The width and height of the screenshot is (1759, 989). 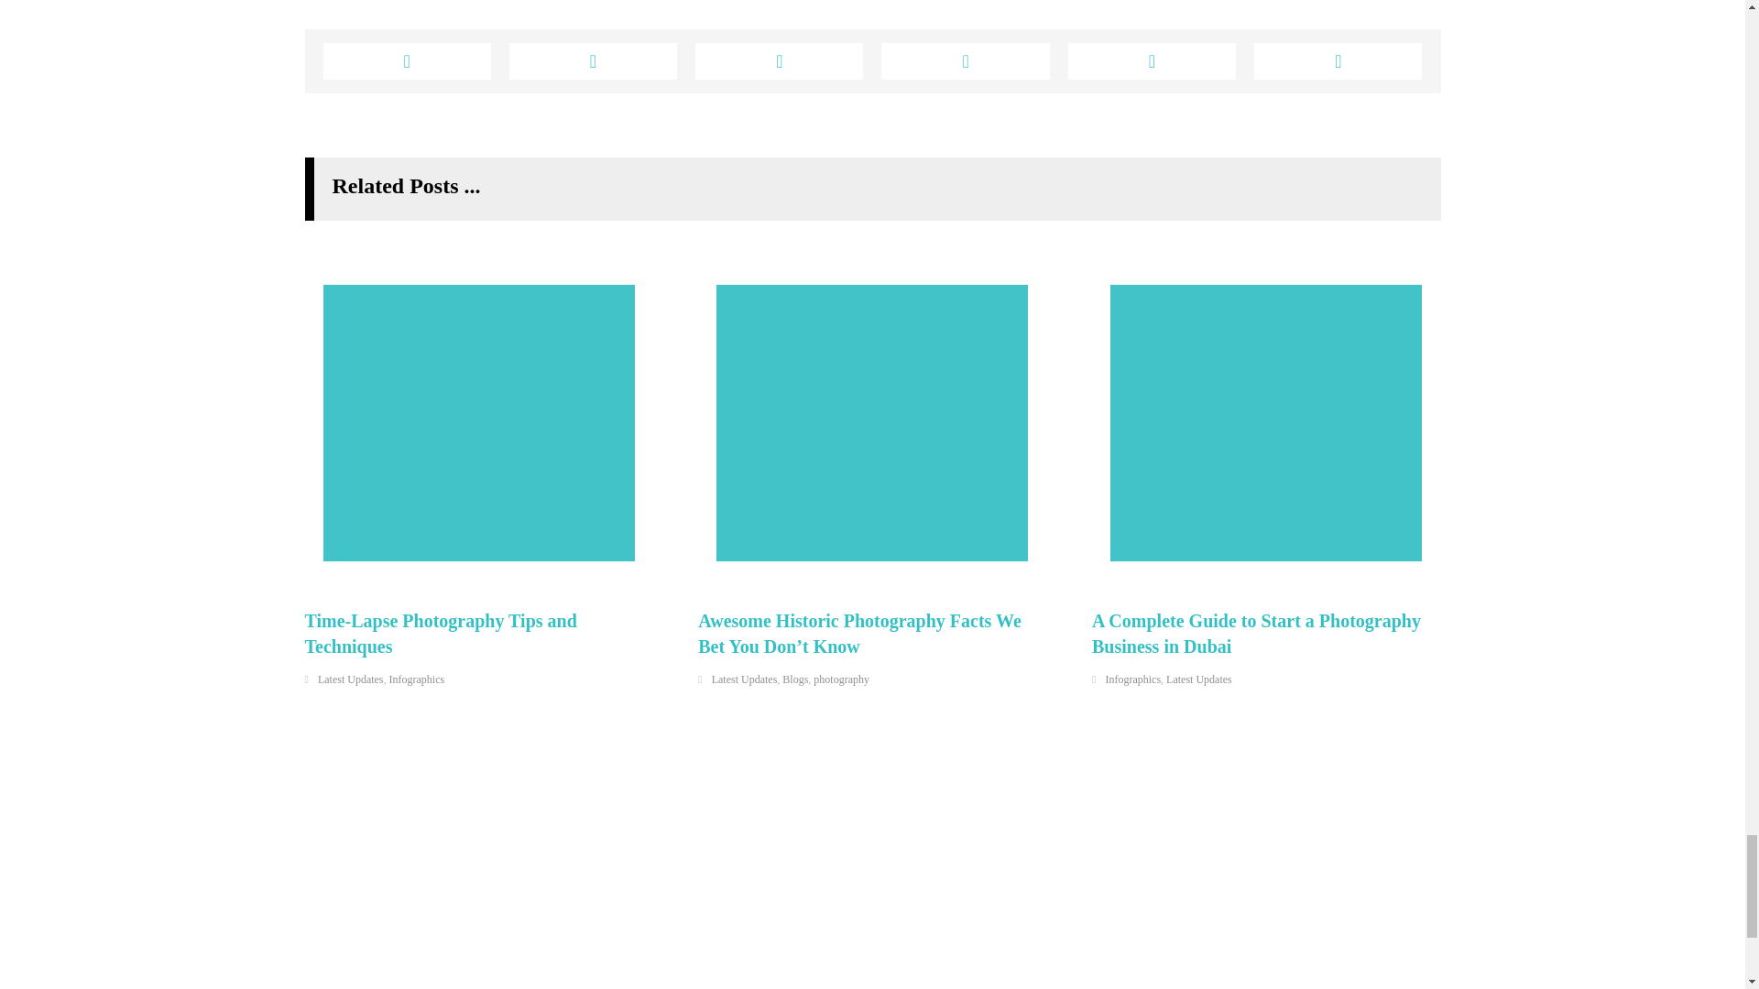 What do you see at coordinates (594, 61) in the screenshot?
I see `Share on Pinterest` at bounding box center [594, 61].